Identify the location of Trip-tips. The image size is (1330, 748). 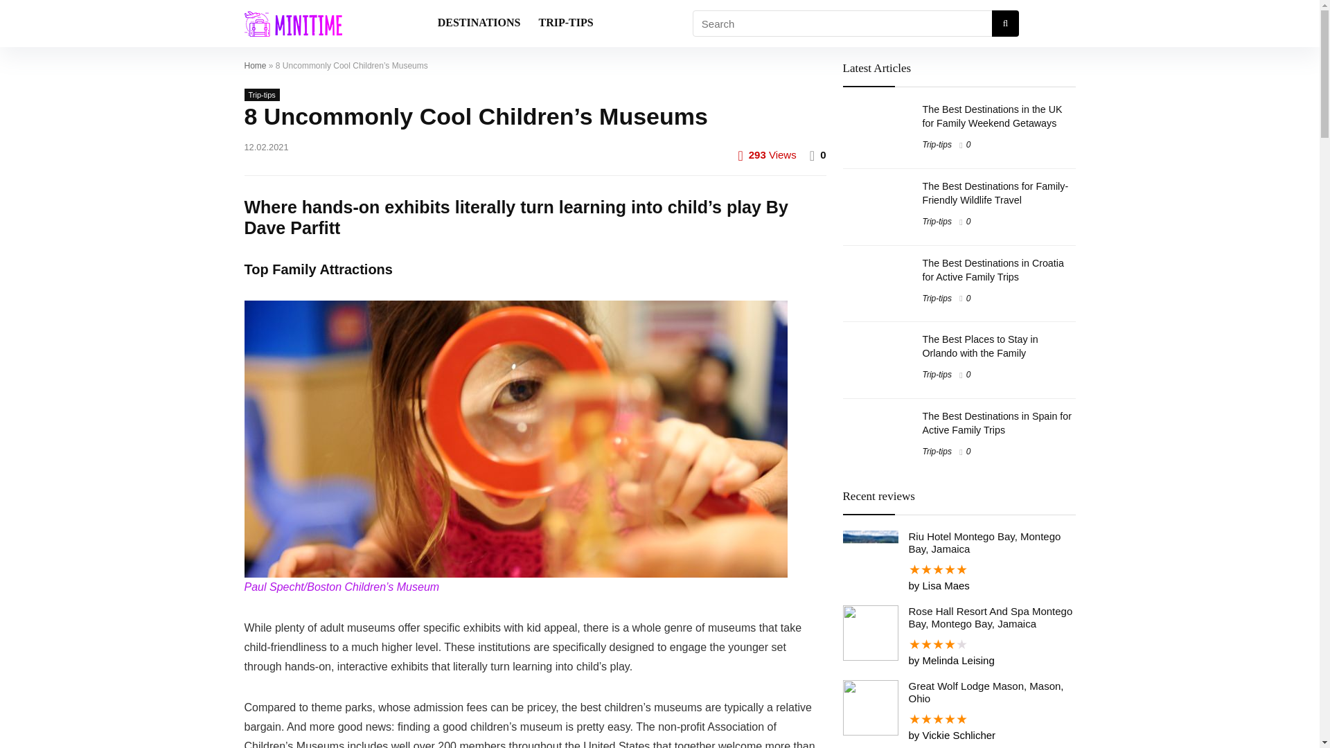
(937, 374).